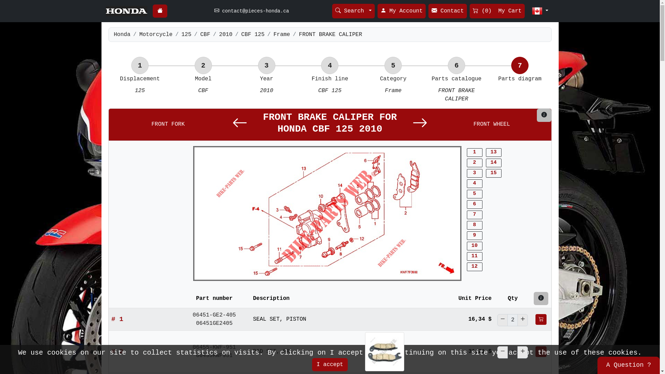 The image size is (665, 374). What do you see at coordinates (492, 125) in the screenshot?
I see `FRONT WHEEL` at bounding box center [492, 125].